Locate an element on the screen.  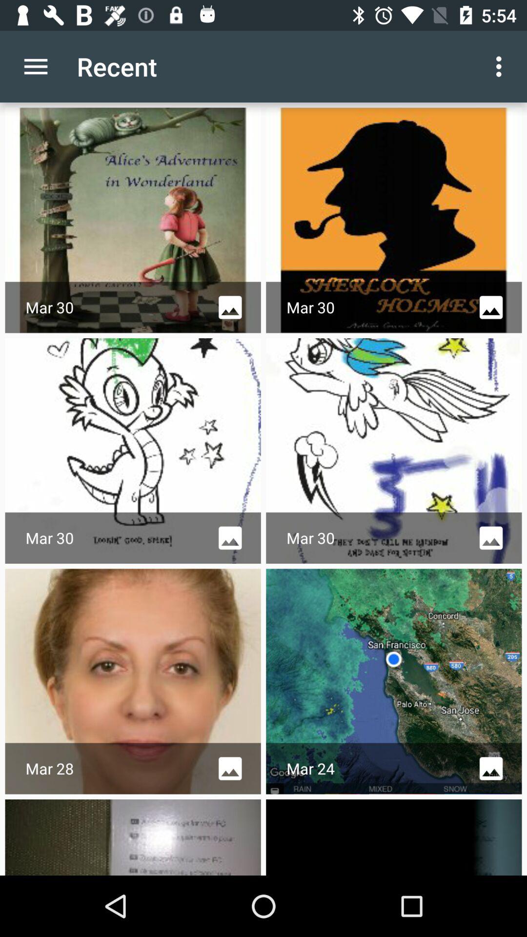
click on the image below alices adventures in wonderland is located at coordinates (133, 451).